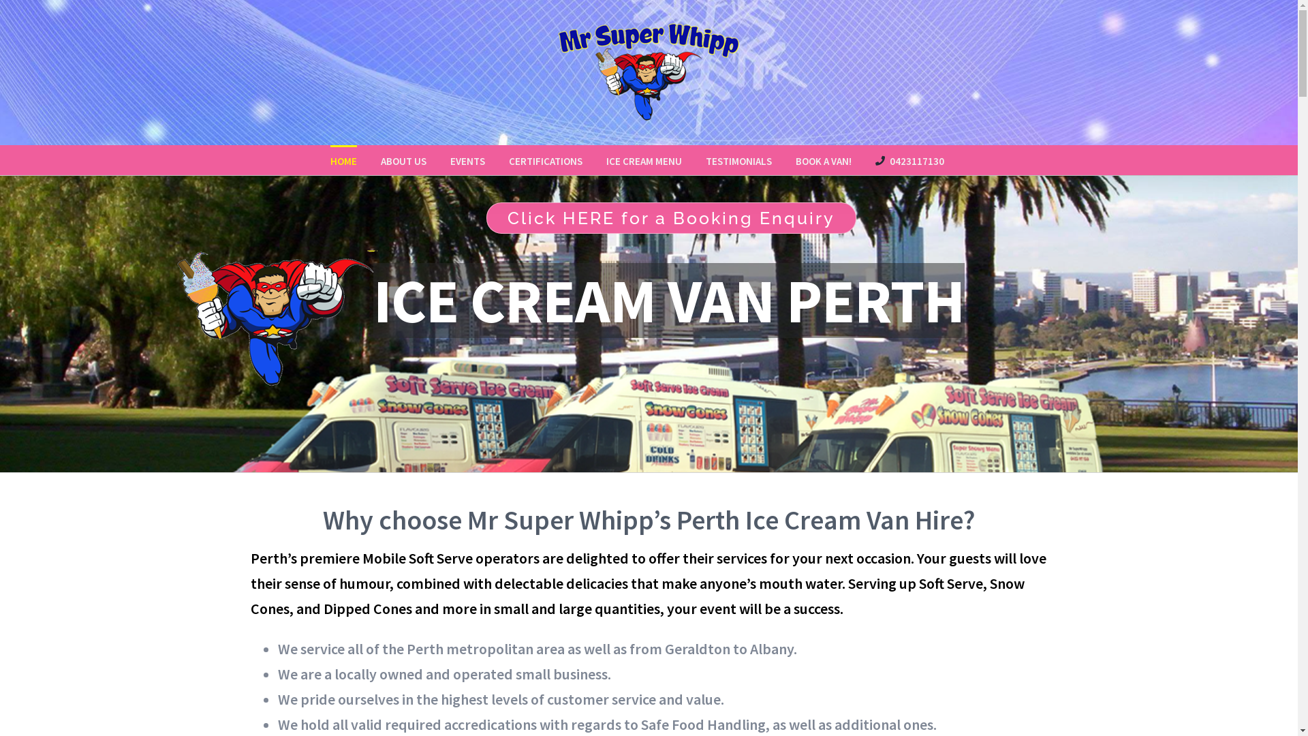 The height and width of the screenshot is (736, 1308). What do you see at coordinates (467, 159) in the screenshot?
I see `EVENTS` at bounding box center [467, 159].